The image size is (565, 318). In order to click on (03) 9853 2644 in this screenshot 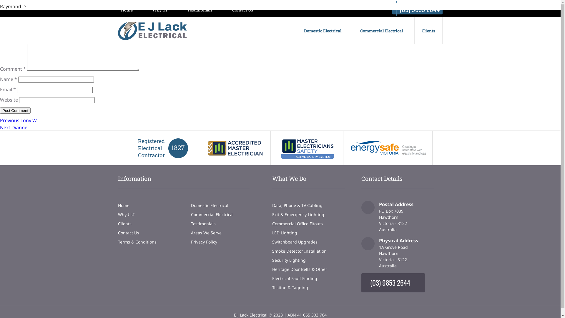, I will do `click(417, 9)`.